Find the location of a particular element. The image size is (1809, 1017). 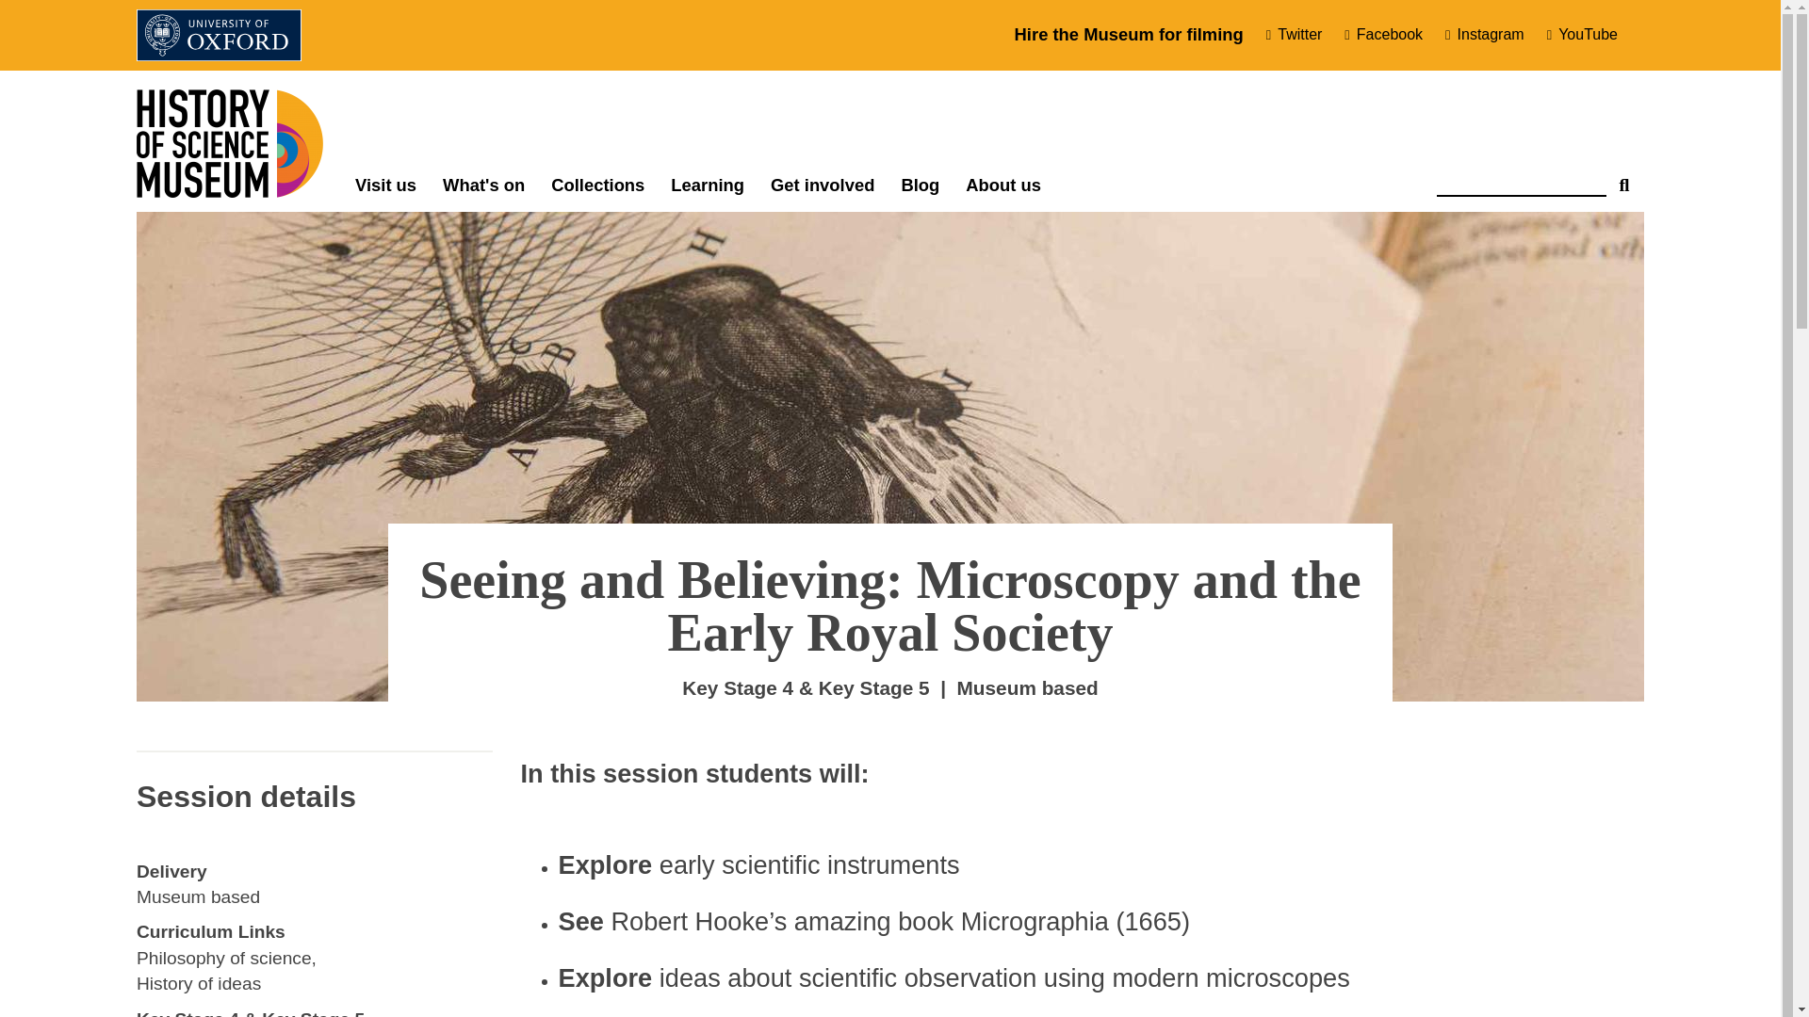

Visit us is located at coordinates (385, 185).